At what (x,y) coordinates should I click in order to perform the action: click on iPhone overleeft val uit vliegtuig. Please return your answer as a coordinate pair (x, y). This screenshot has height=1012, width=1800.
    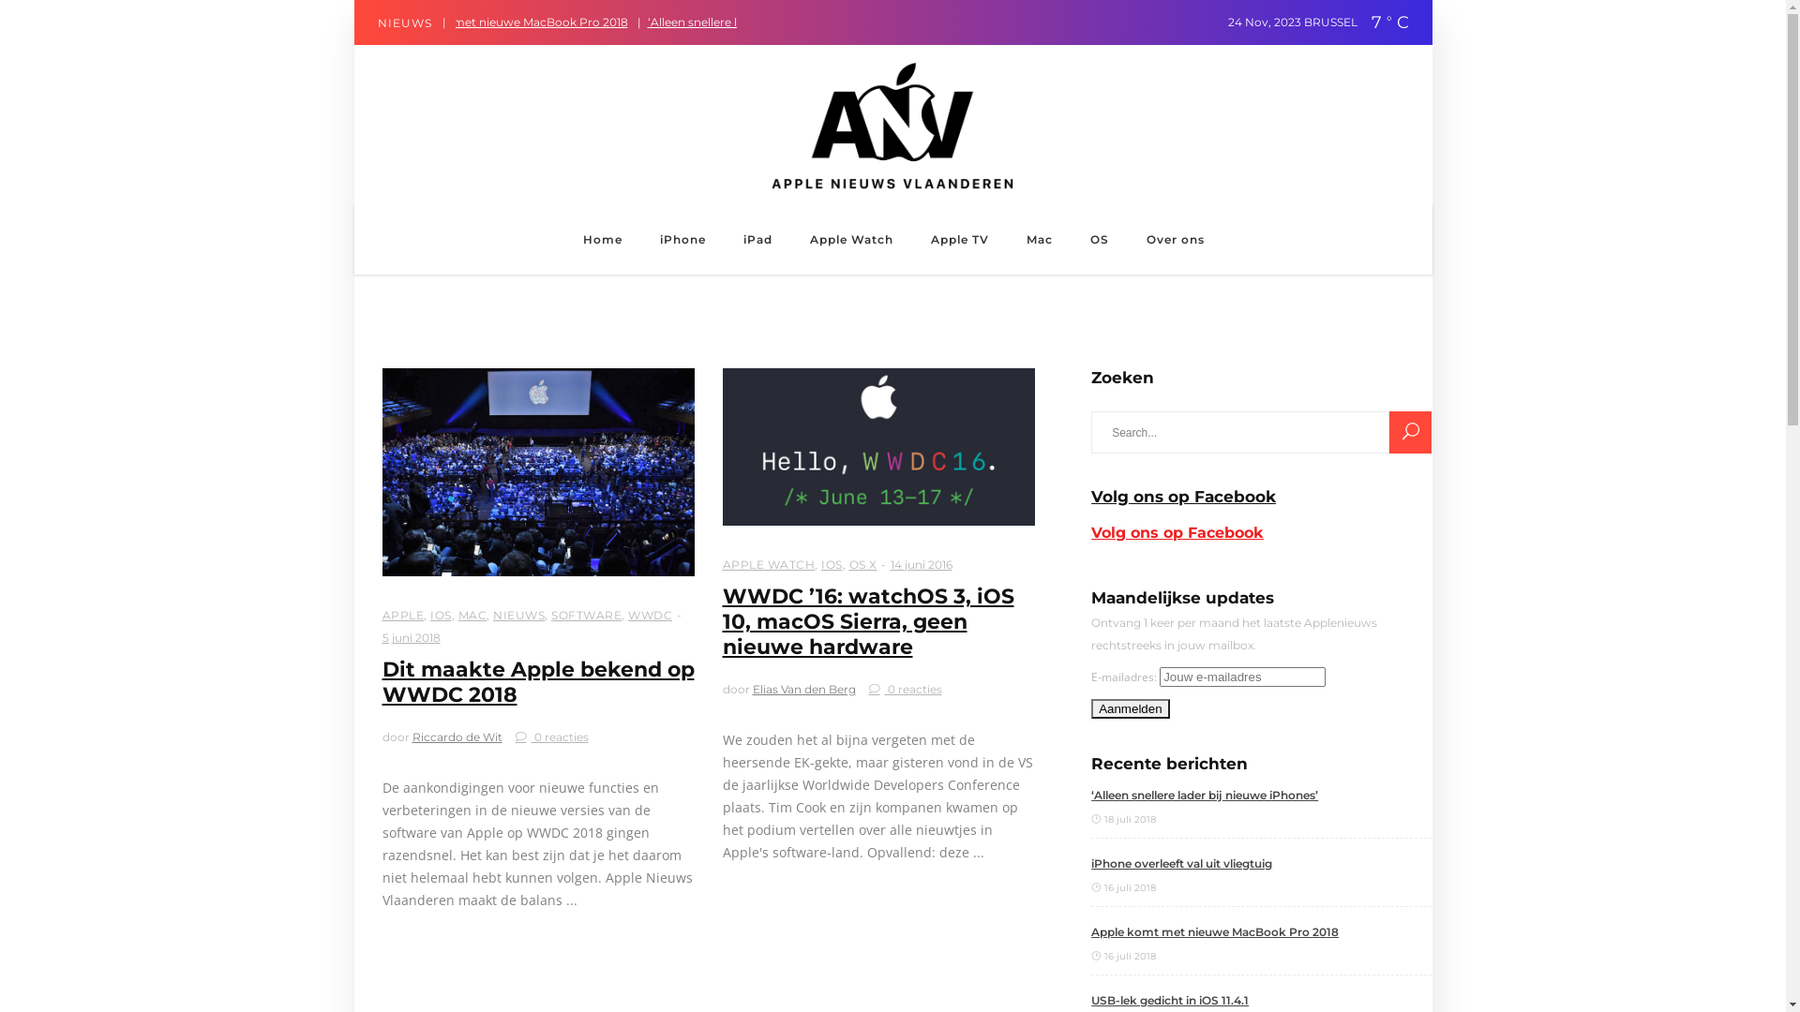
    Looking at the image, I should click on (1262, 864).